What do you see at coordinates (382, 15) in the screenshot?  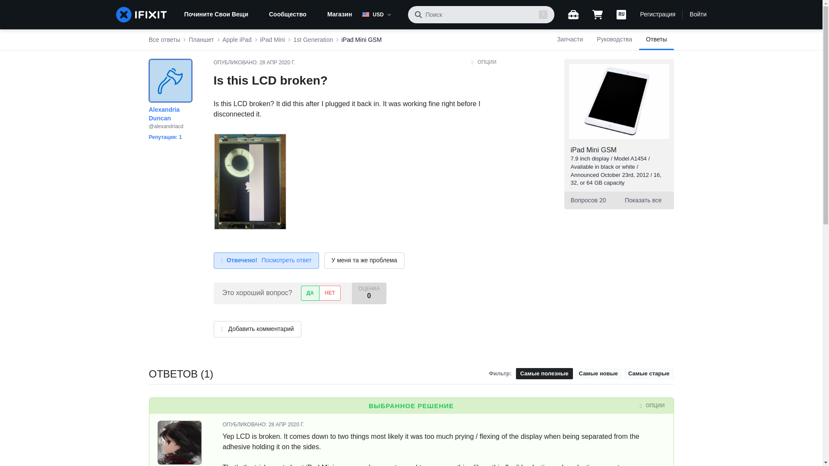 I see `USD` at bounding box center [382, 15].